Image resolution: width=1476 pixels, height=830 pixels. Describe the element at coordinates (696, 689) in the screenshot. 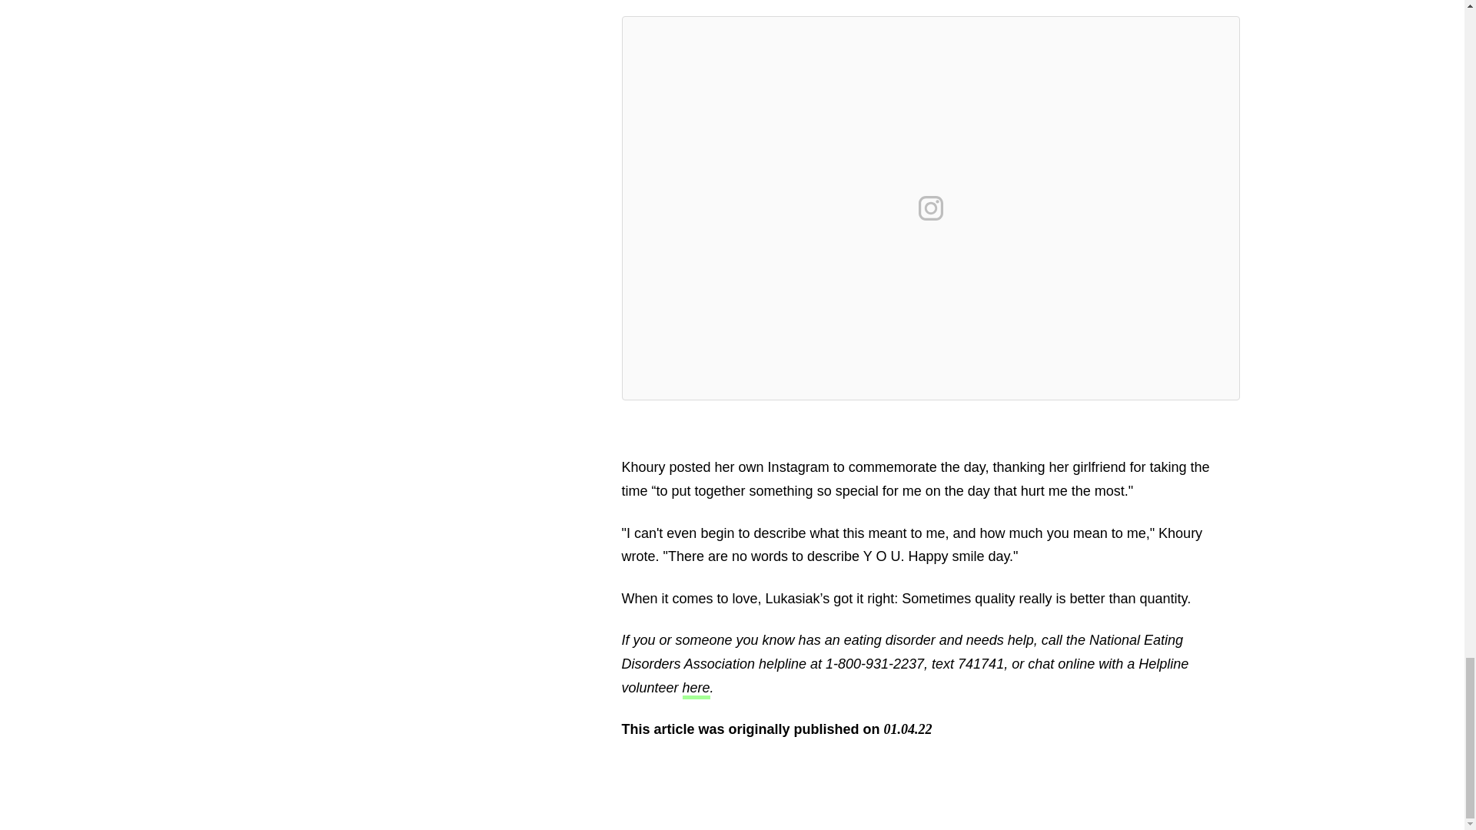

I see `here` at that location.